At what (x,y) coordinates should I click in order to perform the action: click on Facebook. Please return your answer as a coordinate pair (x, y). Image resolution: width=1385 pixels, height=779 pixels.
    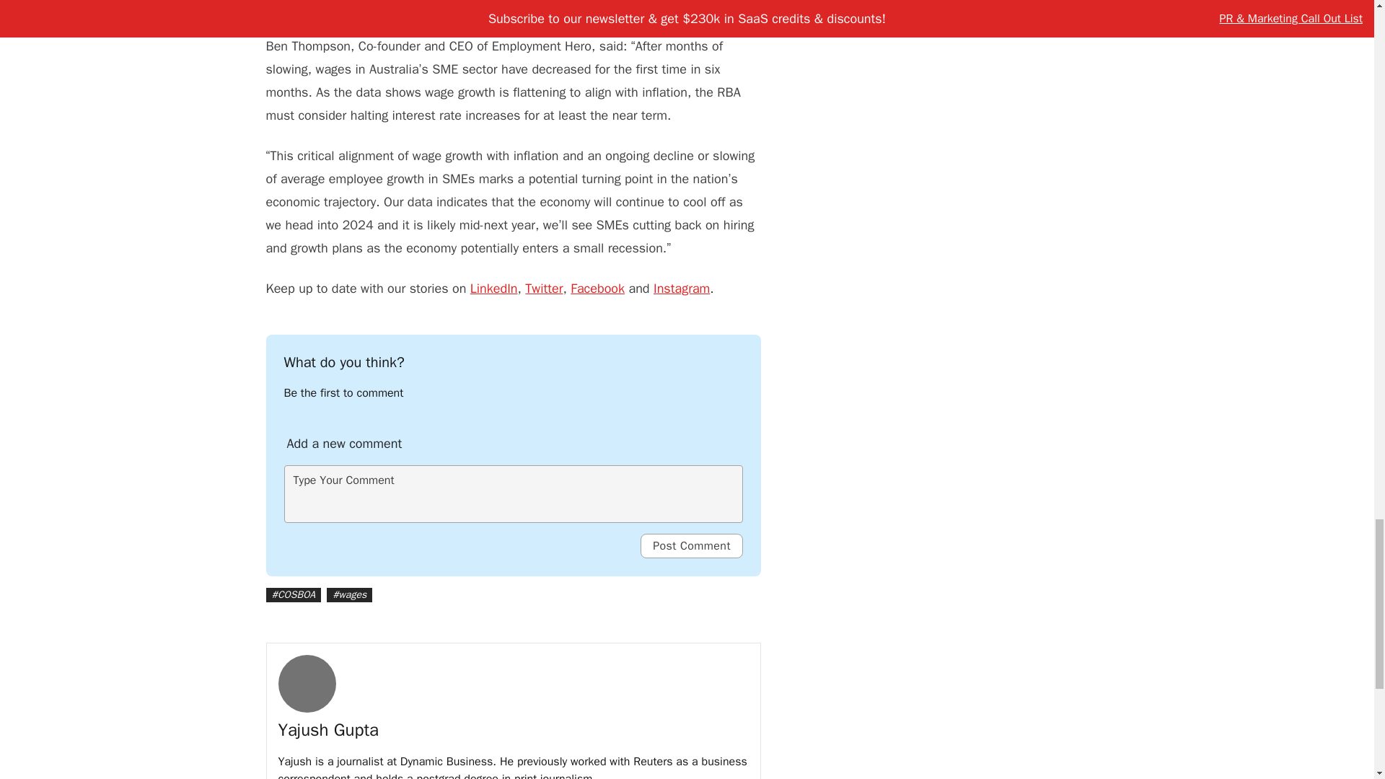
    Looking at the image, I should click on (597, 289).